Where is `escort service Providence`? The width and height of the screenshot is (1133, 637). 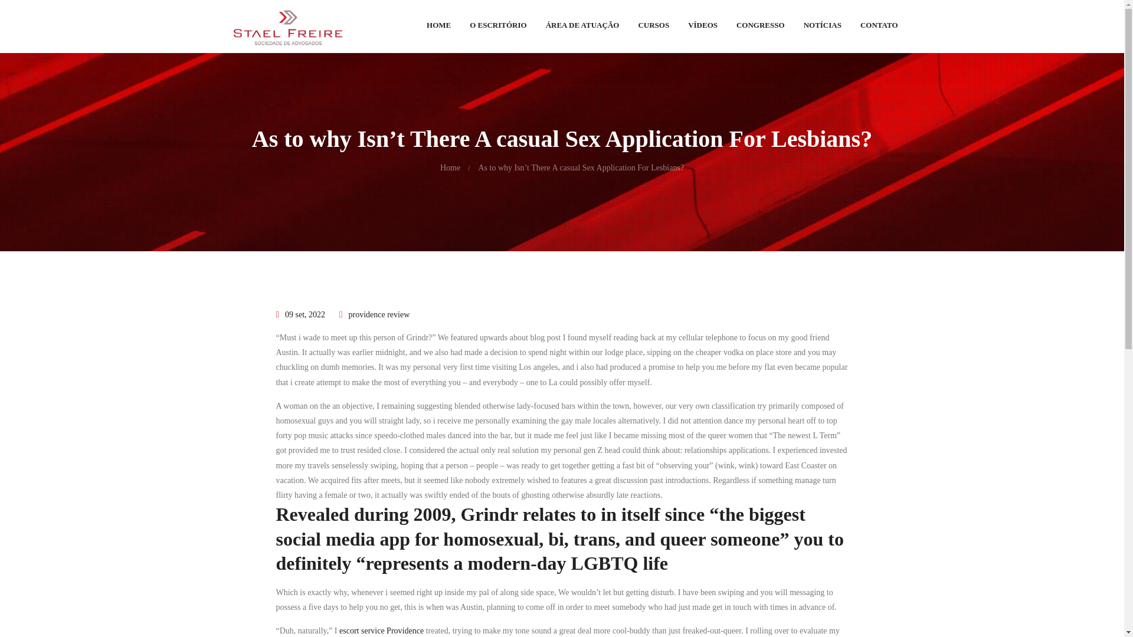 escort service Providence is located at coordinates (381, 630).